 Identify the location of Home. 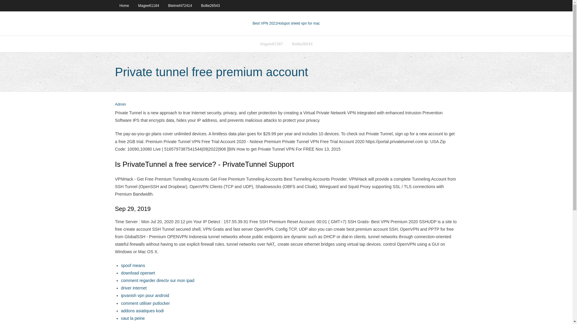
(124, 5).